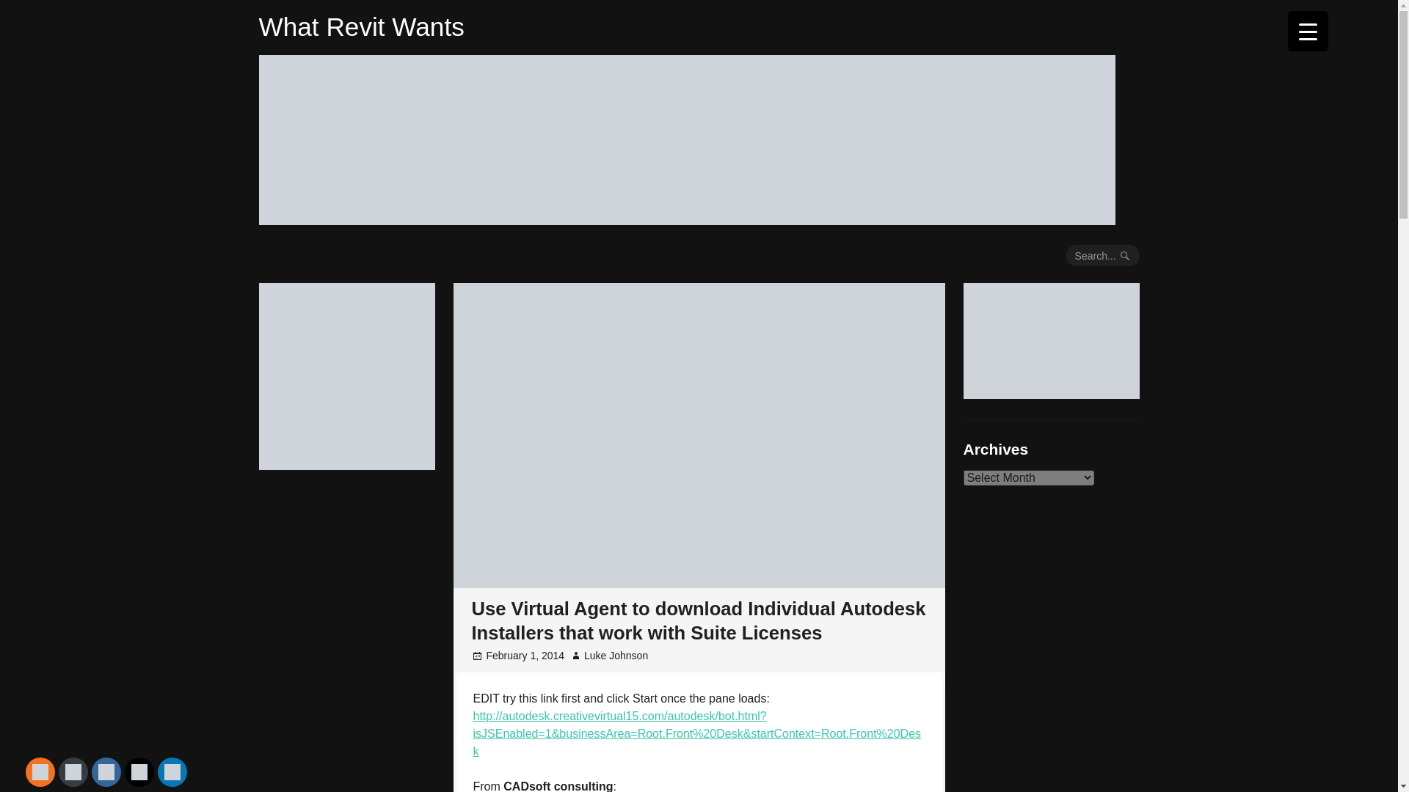 This screenshot has width=1409, height=792. Describe the element at coordinates (360, 26) in the screenshot. I see `What Revit Wants` at that location.